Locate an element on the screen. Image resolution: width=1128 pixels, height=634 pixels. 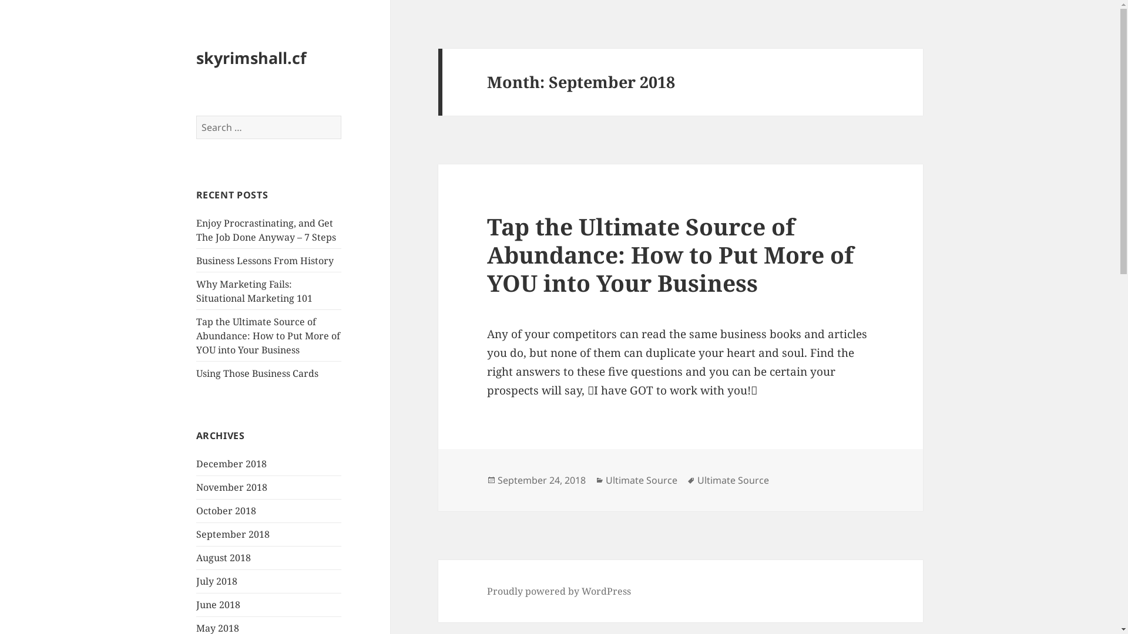
Search is located at coordinates (342, 116).